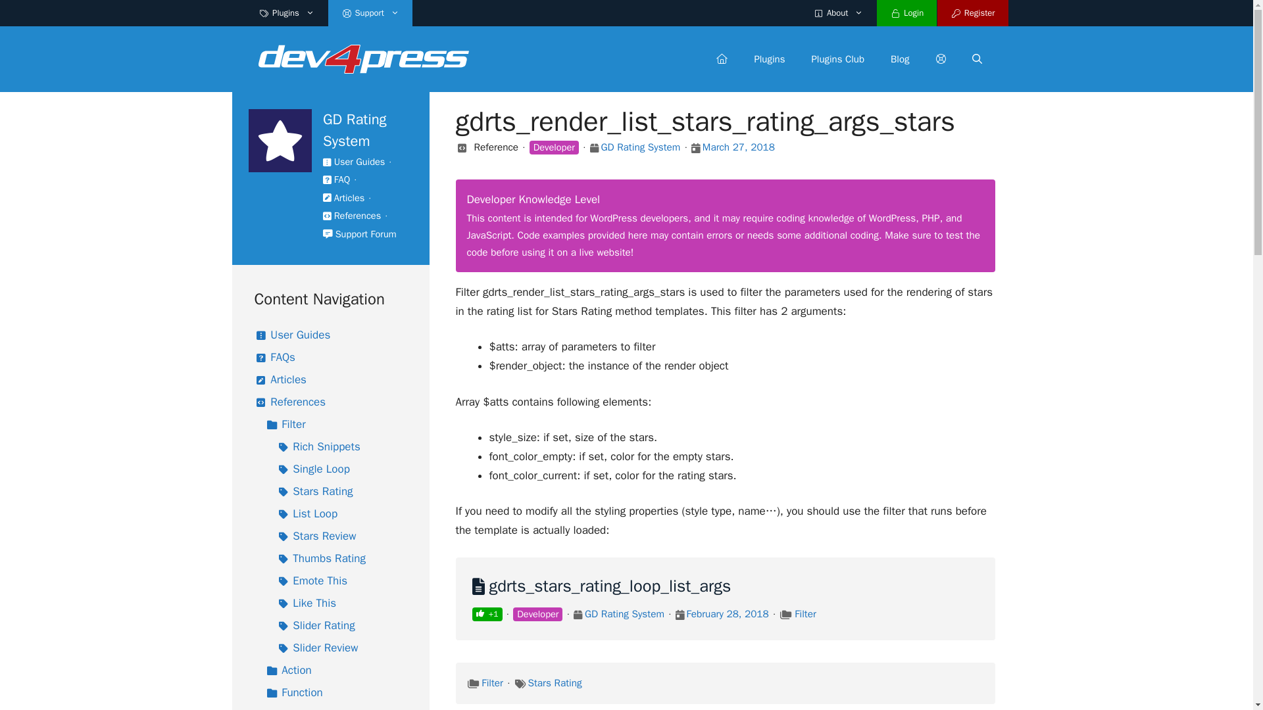 The width and height of the screenshot is (1263, 710). I want to click on Posted on, so click(695, 148).